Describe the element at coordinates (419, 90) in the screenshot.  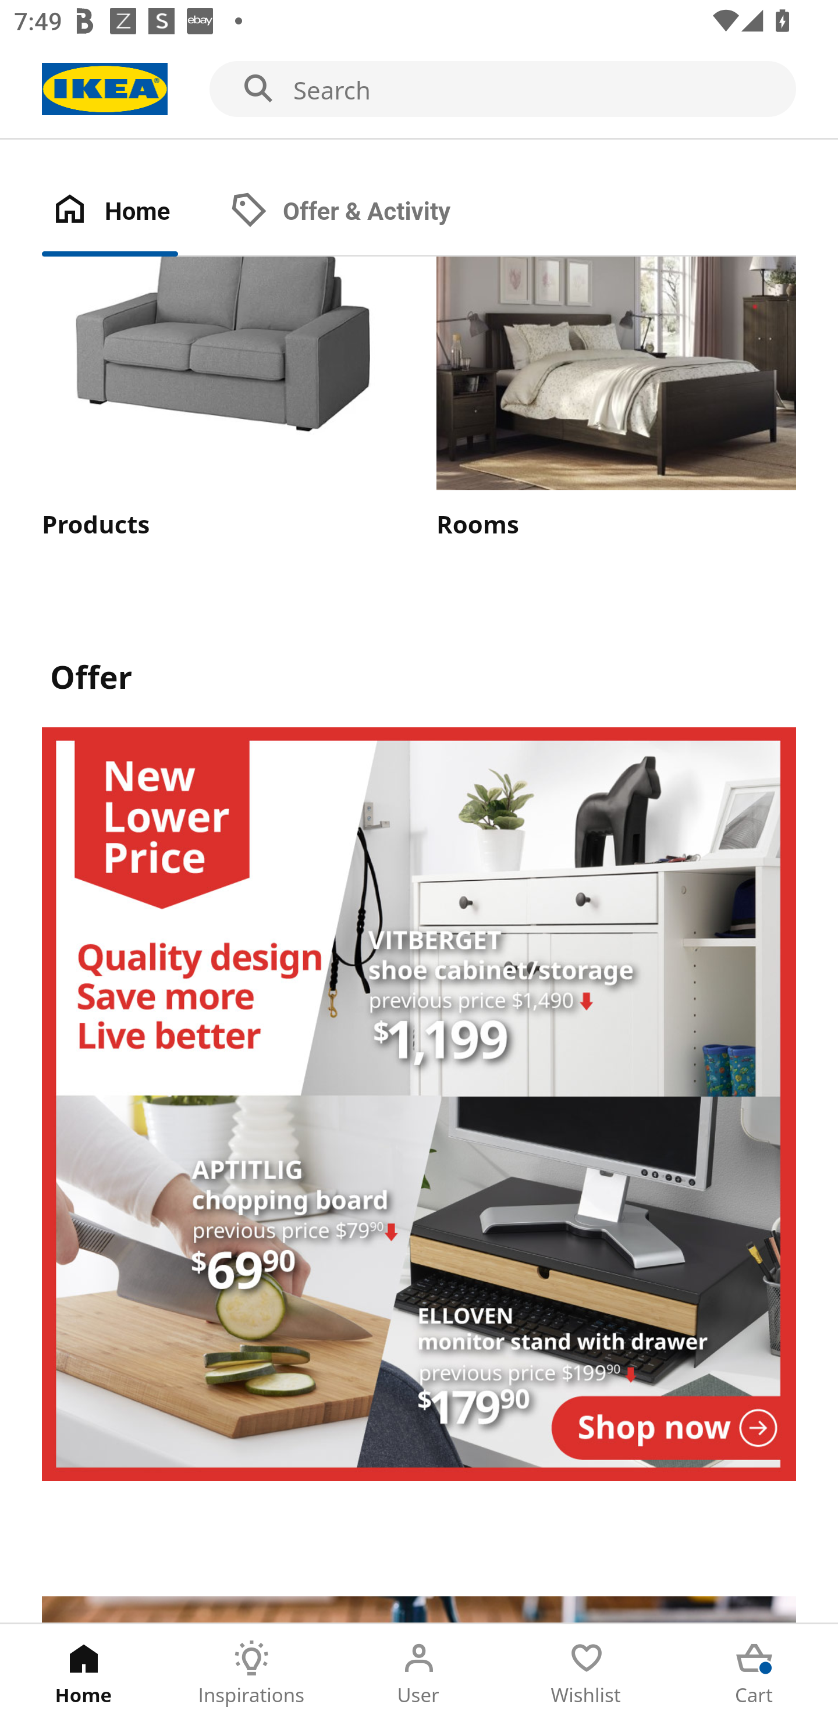
I see `Search` at that location.